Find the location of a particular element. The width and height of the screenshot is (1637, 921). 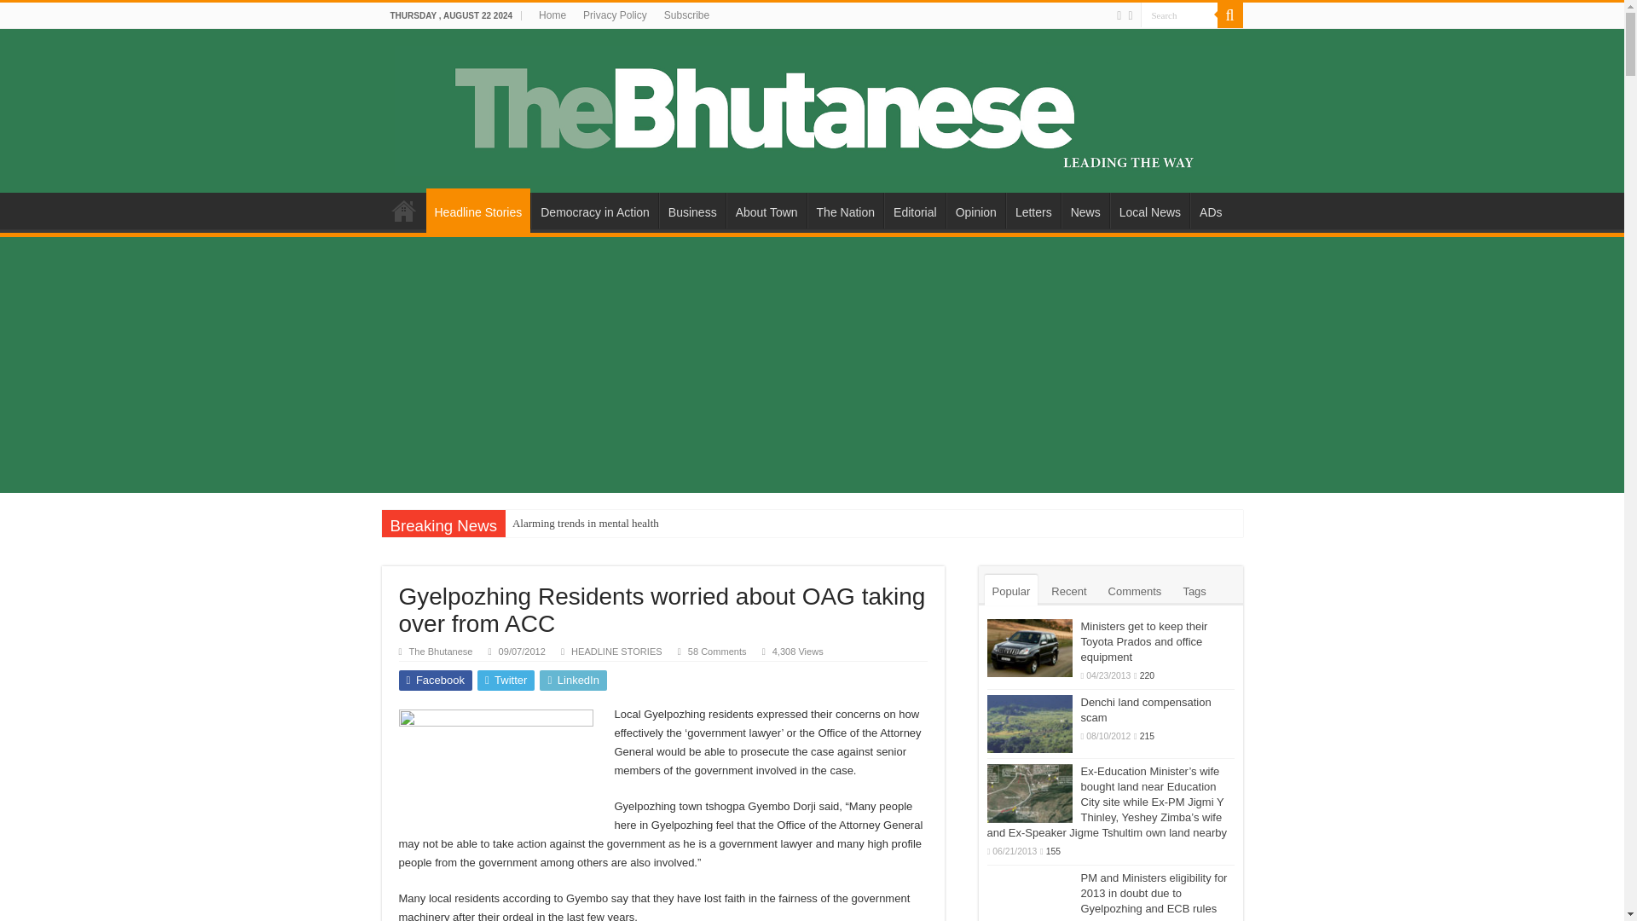

Search is located at coordinates (1229, 15).